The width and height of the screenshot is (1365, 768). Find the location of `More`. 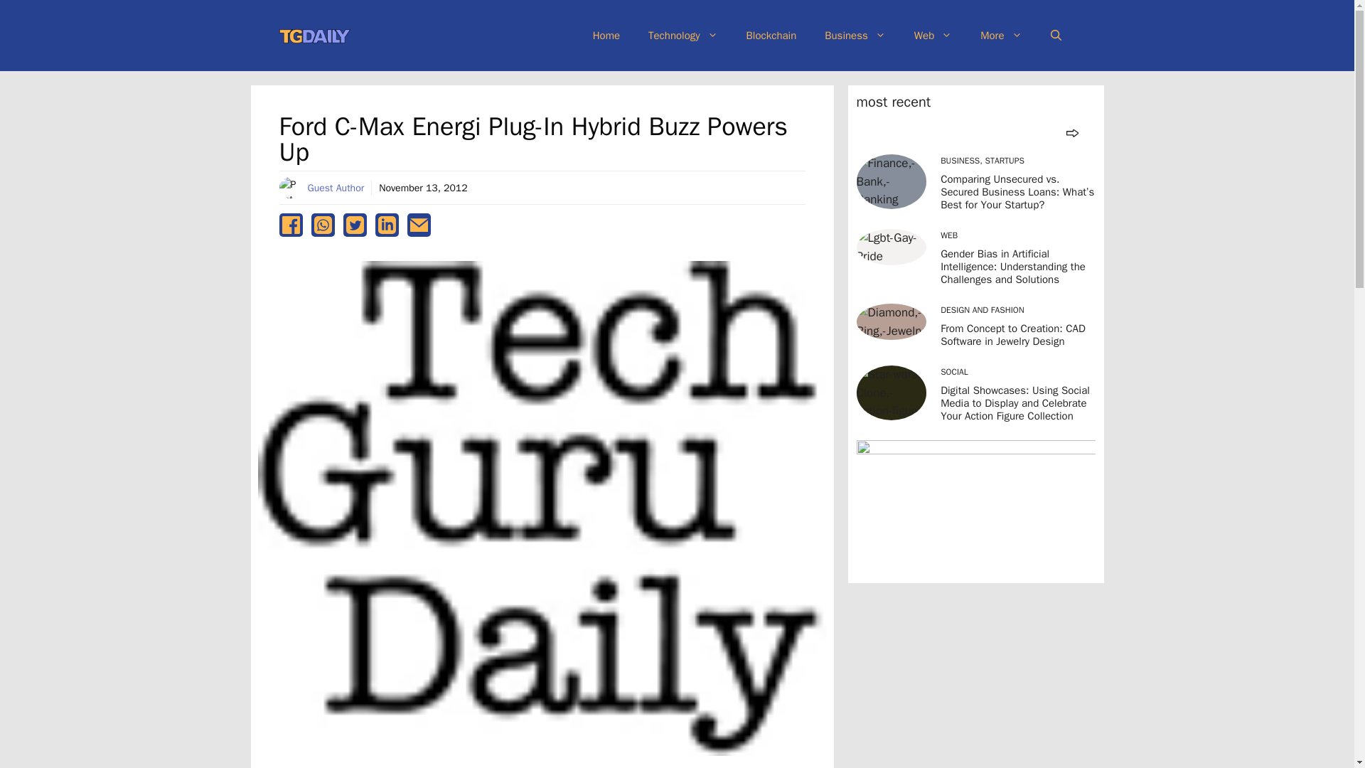

More is located at coordinates (1001, 36).